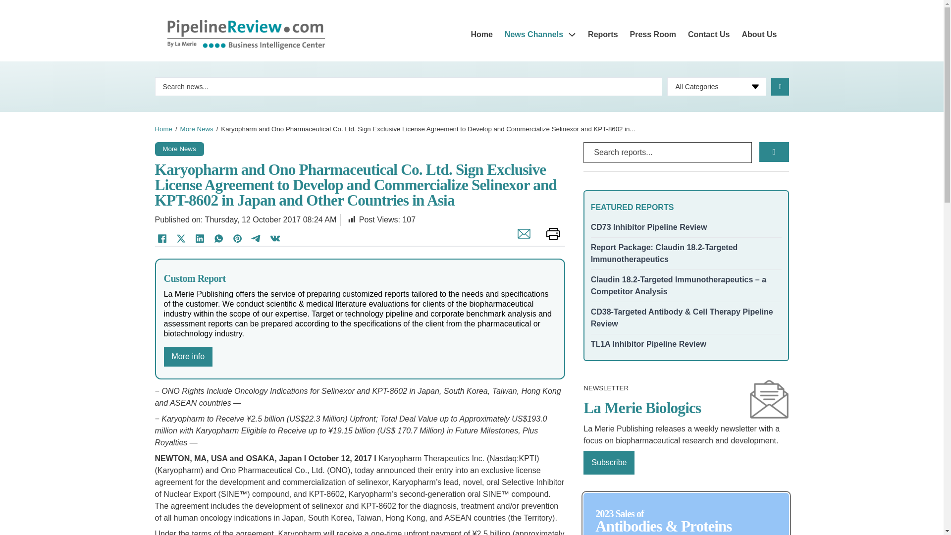 This screenshot has height=535, width=951. Describe the element at coordinates (521, 239) in the screenshot. I see `Share by Email` at that location.